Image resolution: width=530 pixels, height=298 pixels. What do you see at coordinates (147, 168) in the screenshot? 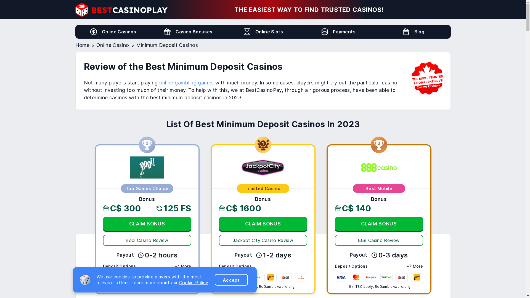
I see `Booi Casino Review` at bounding box center [147, 168].